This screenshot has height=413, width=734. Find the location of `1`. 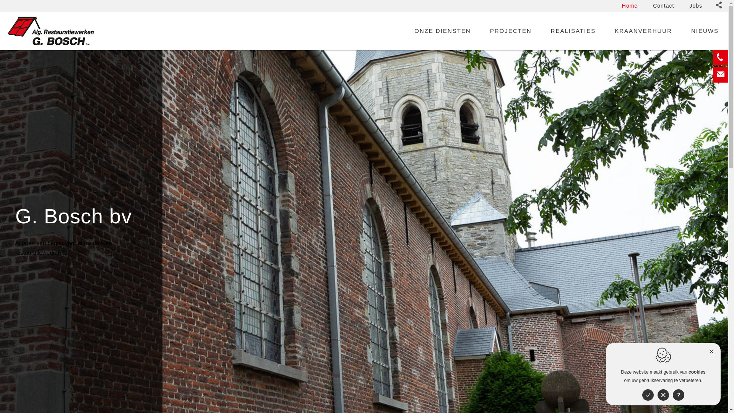

1 is located at coordinates (713, 406).